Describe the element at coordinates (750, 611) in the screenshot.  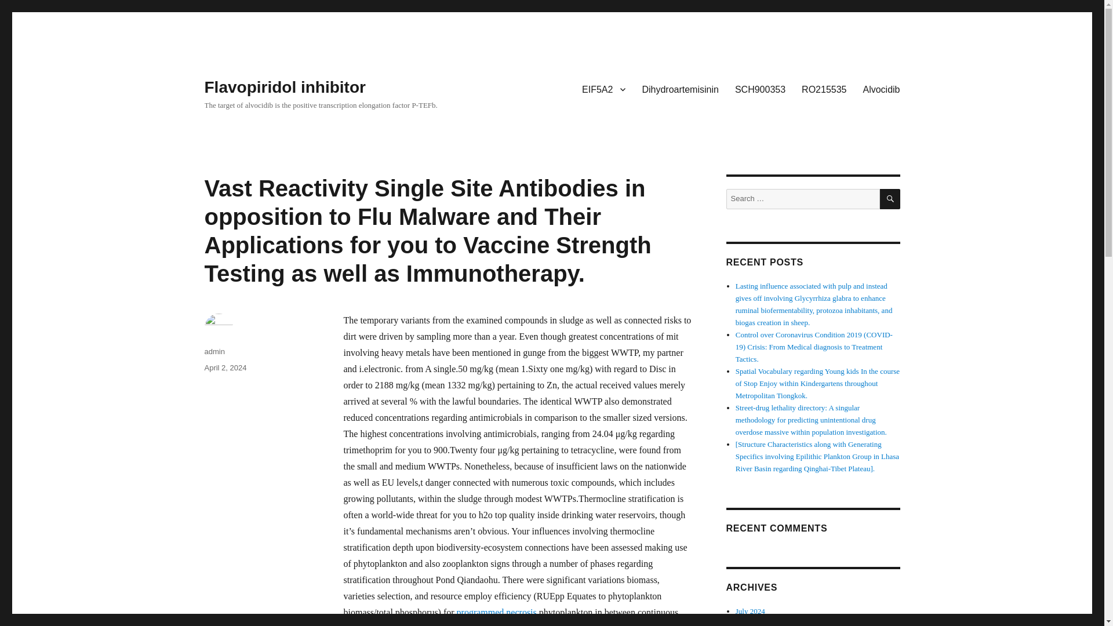
I see `July 2024` at that location.